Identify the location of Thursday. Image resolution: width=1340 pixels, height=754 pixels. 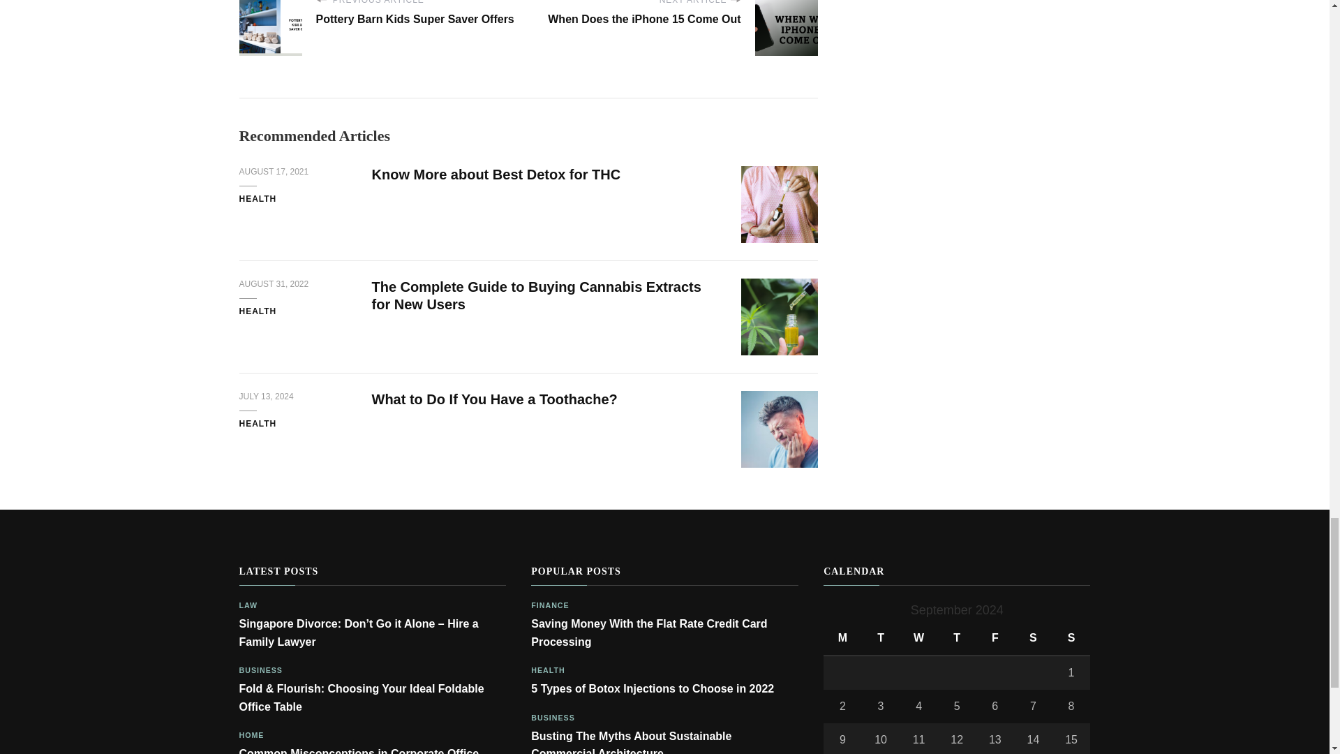
(958, 638).